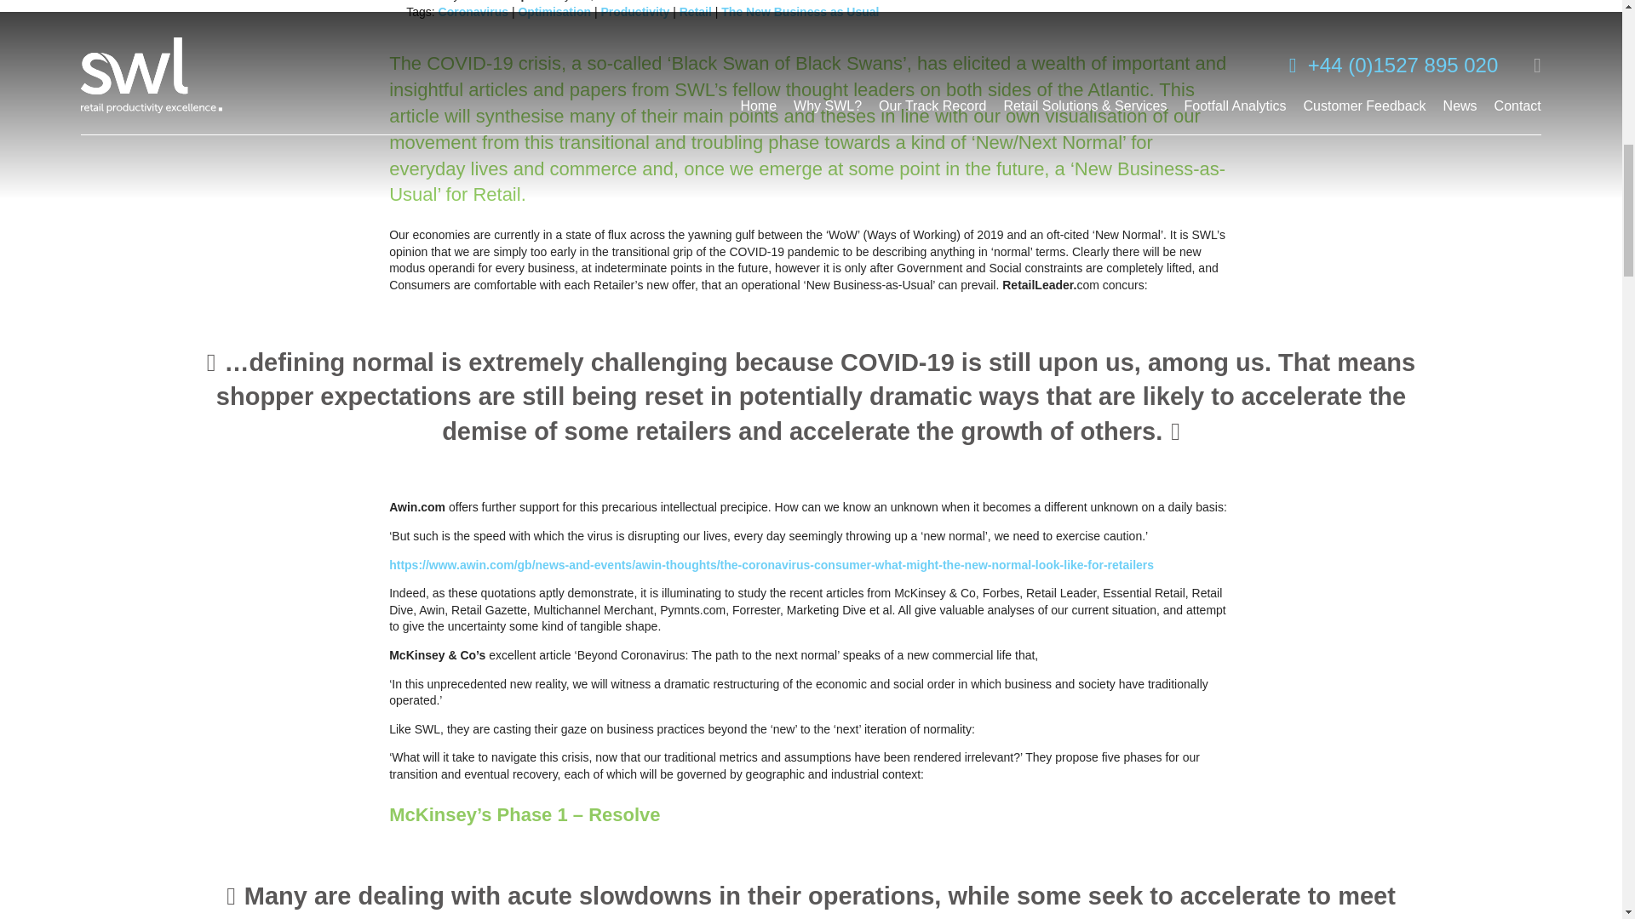 This screenshot has width=1635, height=919. What do you see at coordinates (554, 12) in the screenshot?
I see `Optimisation` at bounding box center [554, 12].